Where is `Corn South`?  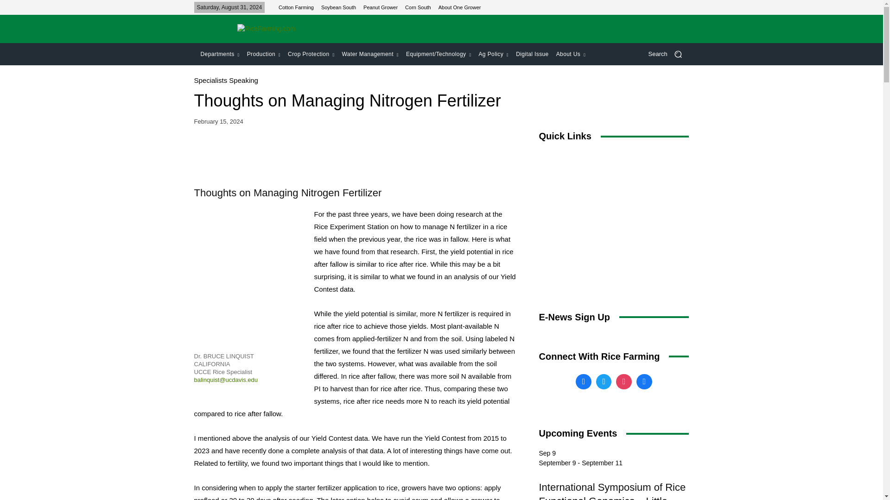
Corn South is located at coordinates (418, 6).